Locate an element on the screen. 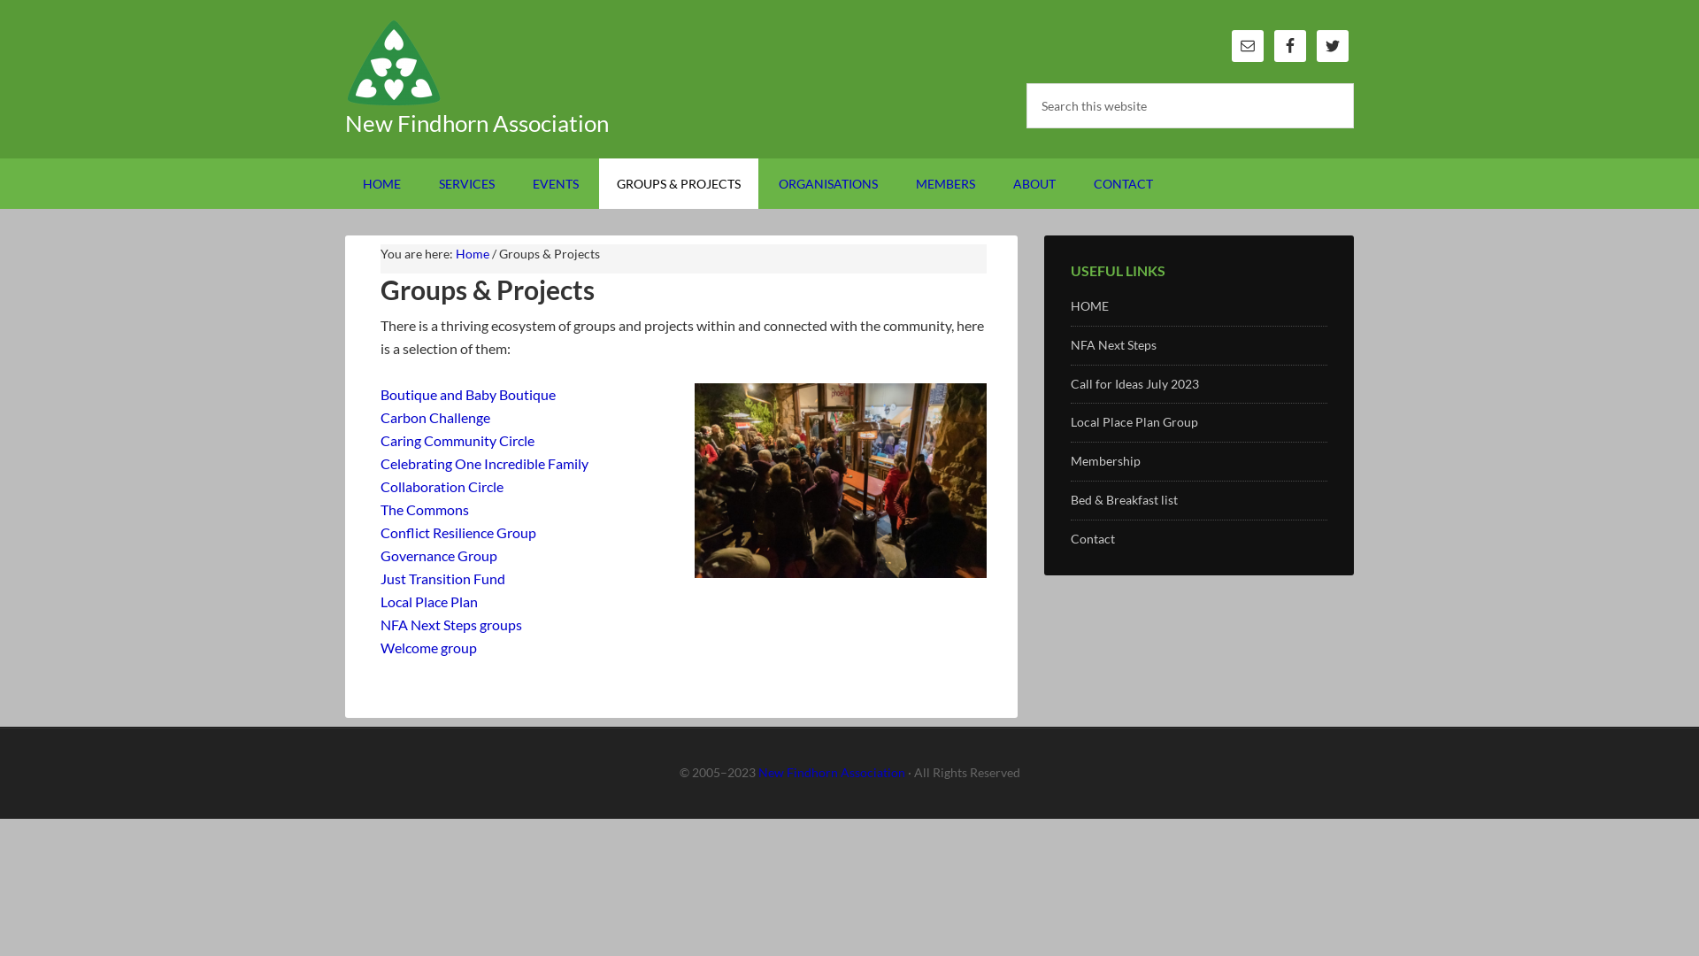  Contact is located at coordinates (1093, 538).